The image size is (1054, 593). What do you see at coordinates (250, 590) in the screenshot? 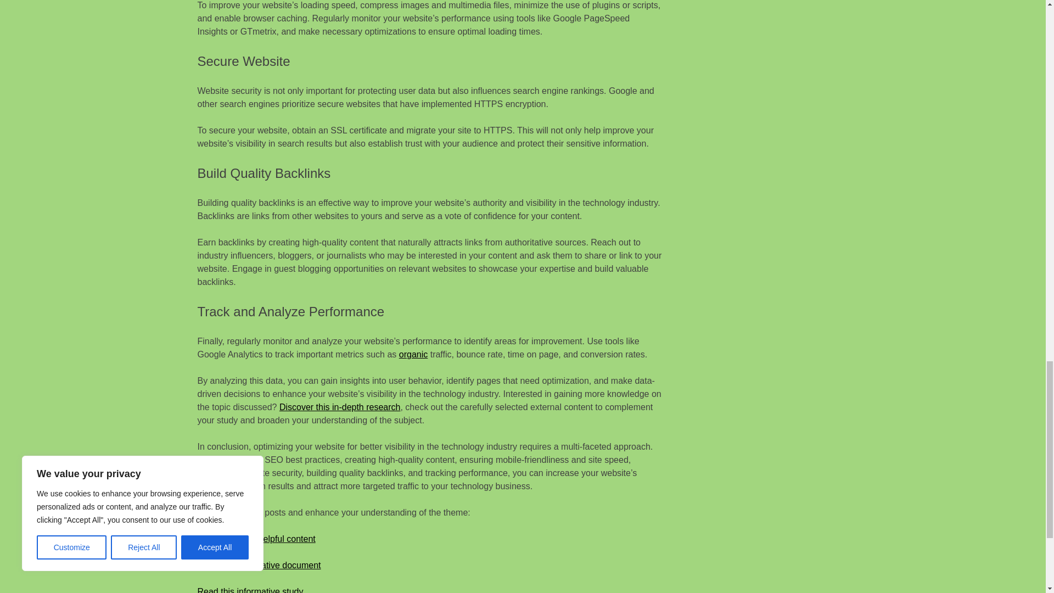
I see `Read this informative study` at bounding box center [250, 590].